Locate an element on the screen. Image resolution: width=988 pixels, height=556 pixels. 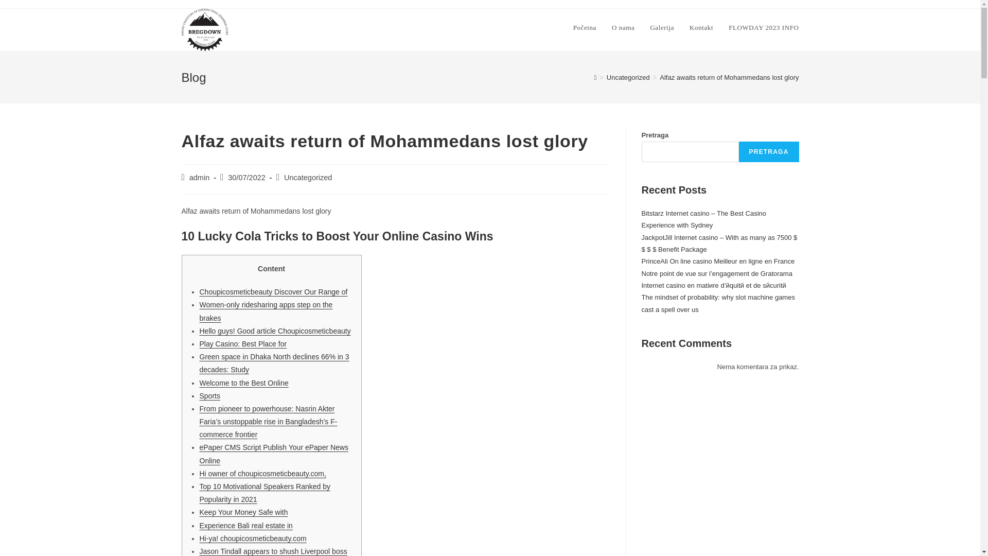
FLOWDAY 2023 INFO is located at coordinates (764, 28).